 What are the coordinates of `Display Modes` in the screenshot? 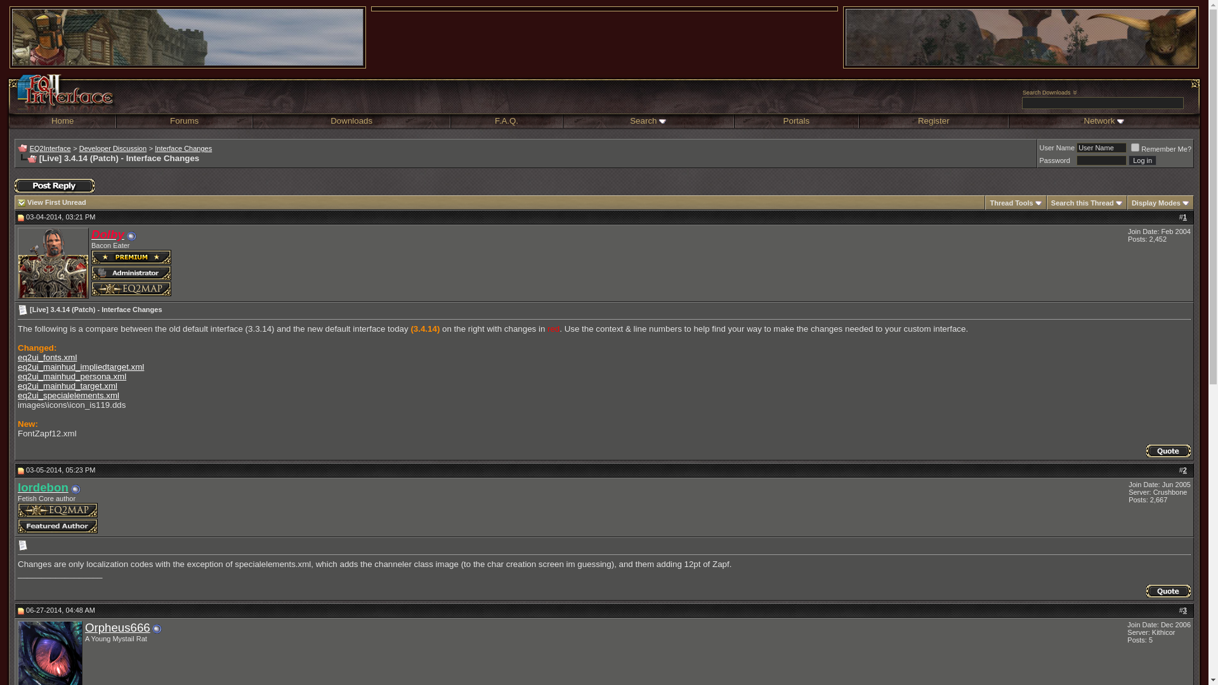 It's located at (1156, 203).